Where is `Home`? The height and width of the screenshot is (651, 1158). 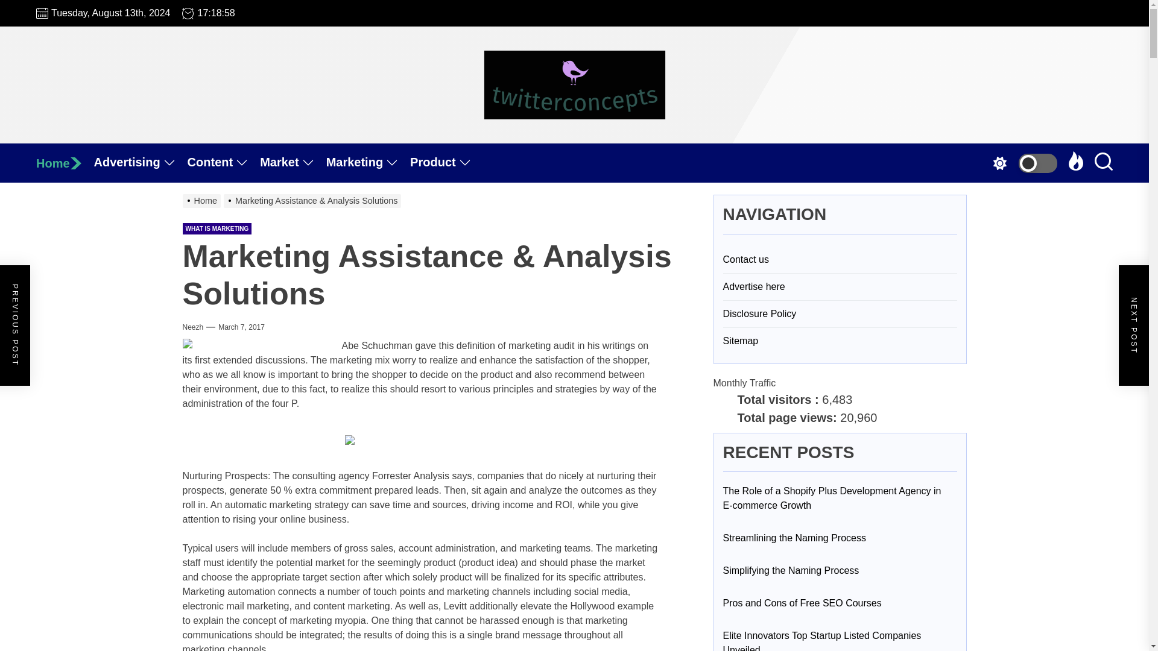
Home is located at coordinates (65, 163).